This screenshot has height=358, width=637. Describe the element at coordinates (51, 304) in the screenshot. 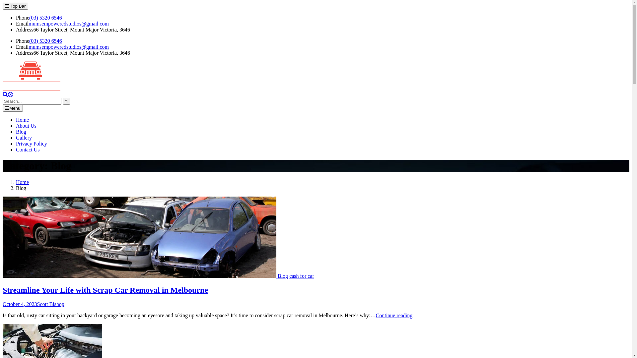

I see `Scott Bishop` at that location.